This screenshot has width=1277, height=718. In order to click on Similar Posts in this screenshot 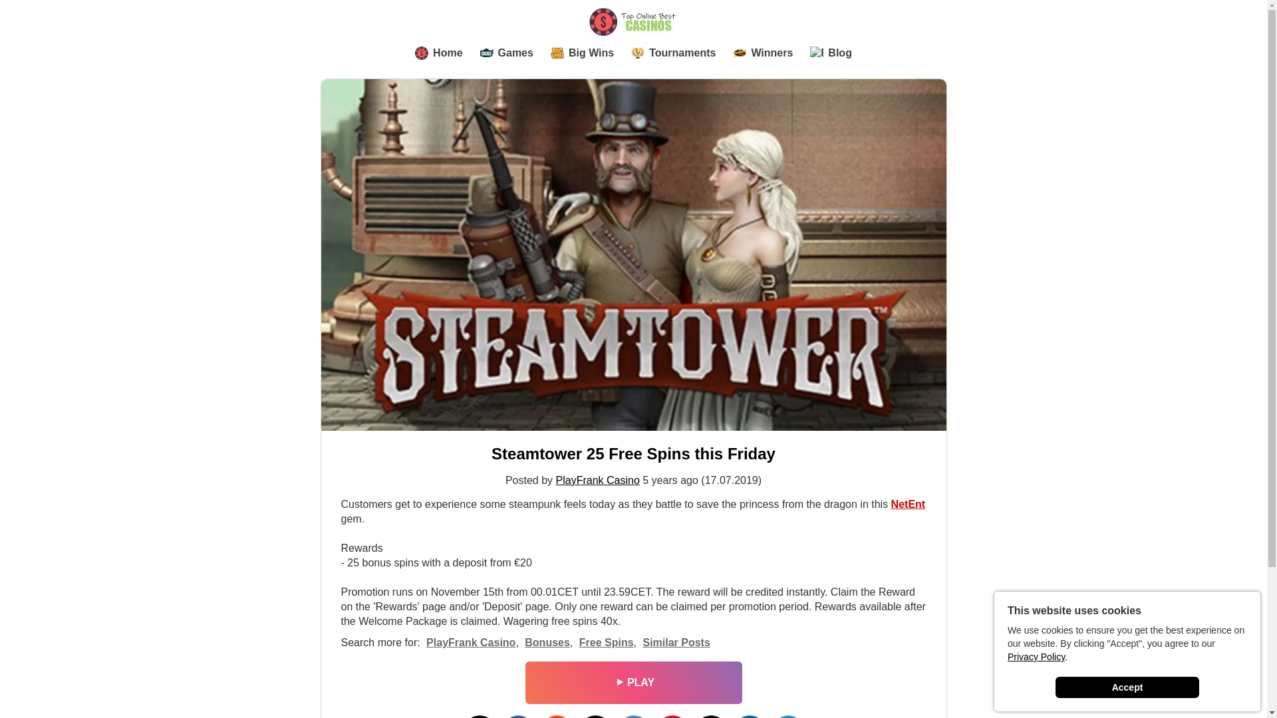, I will do `click(676, 642)`.